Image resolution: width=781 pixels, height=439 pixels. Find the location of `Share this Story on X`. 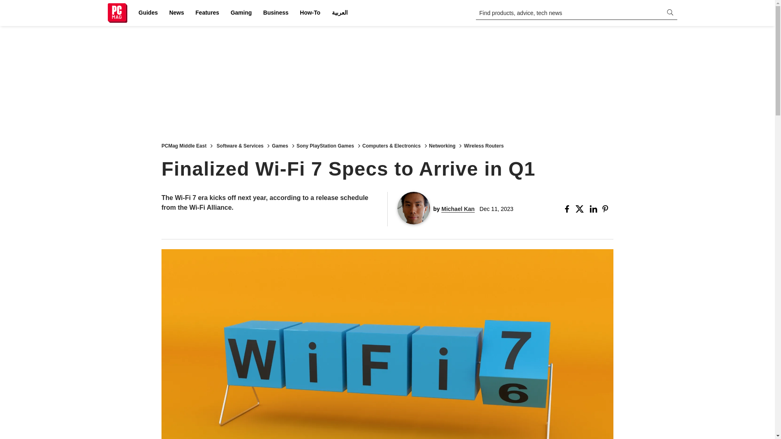

Share this Story on X is located at coordinates (581, 209).